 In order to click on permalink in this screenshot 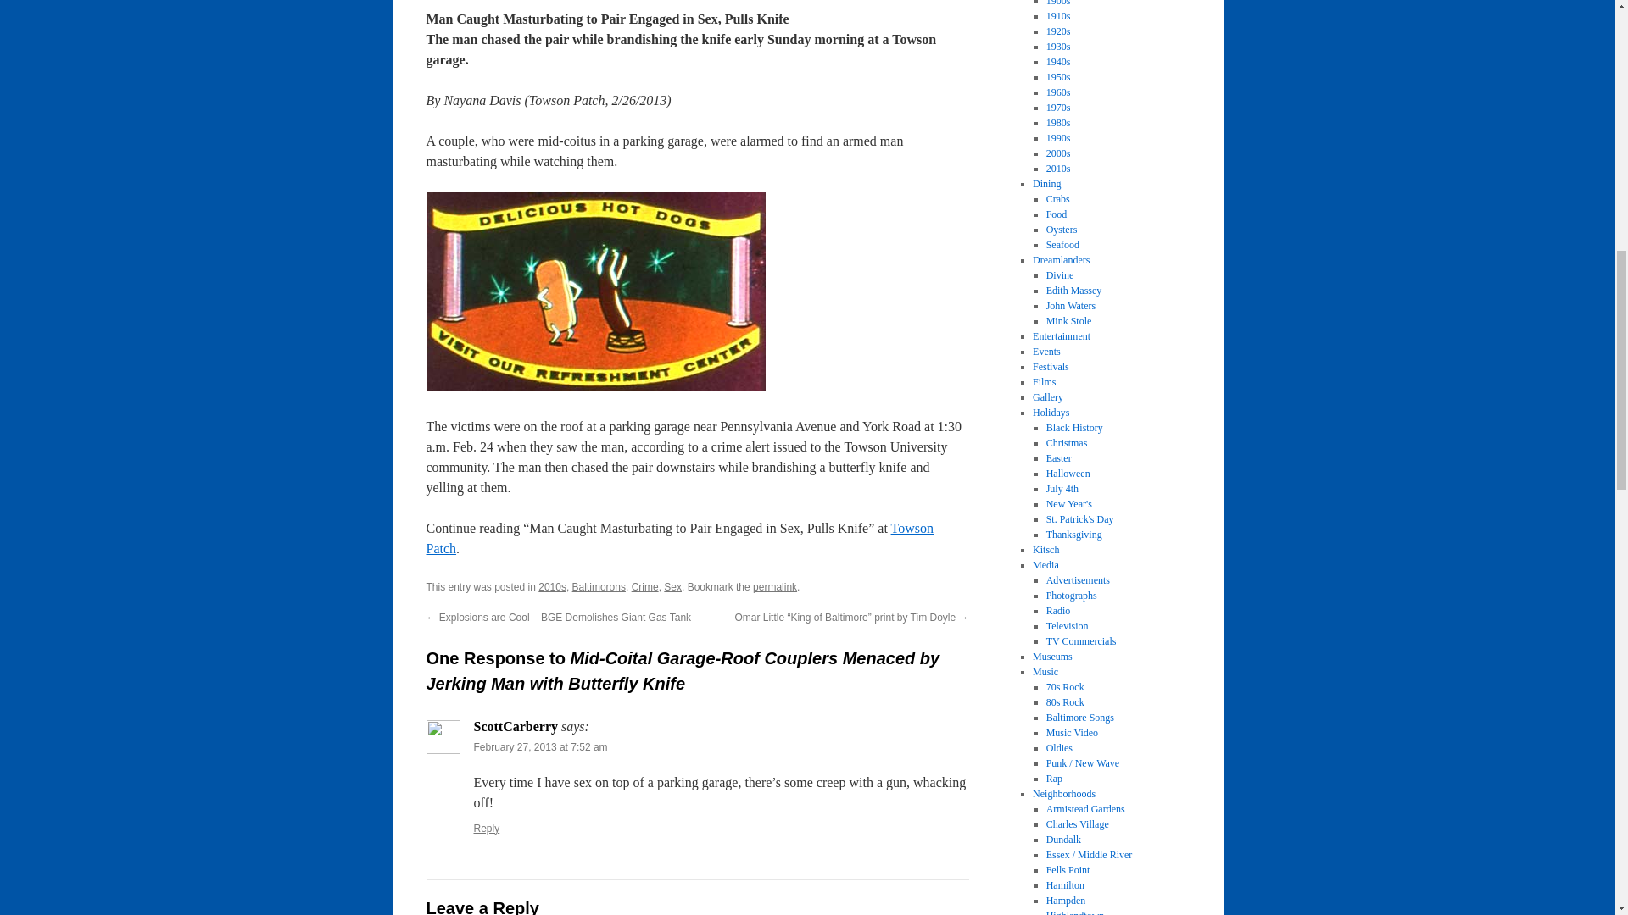, I will do `click(775, 586)`.